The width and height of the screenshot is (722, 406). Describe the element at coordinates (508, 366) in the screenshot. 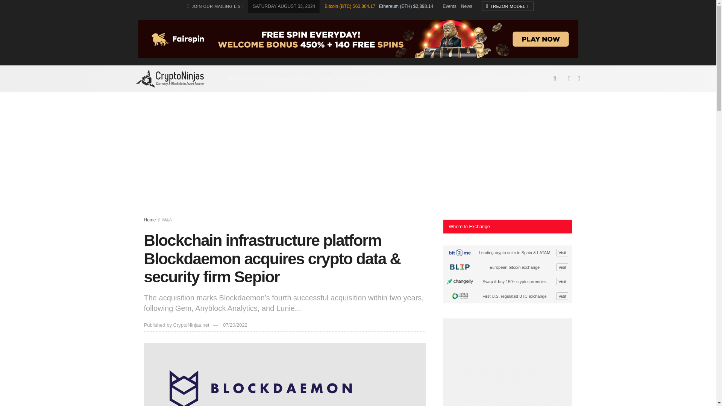

I see `3rd party ad content` at that location.